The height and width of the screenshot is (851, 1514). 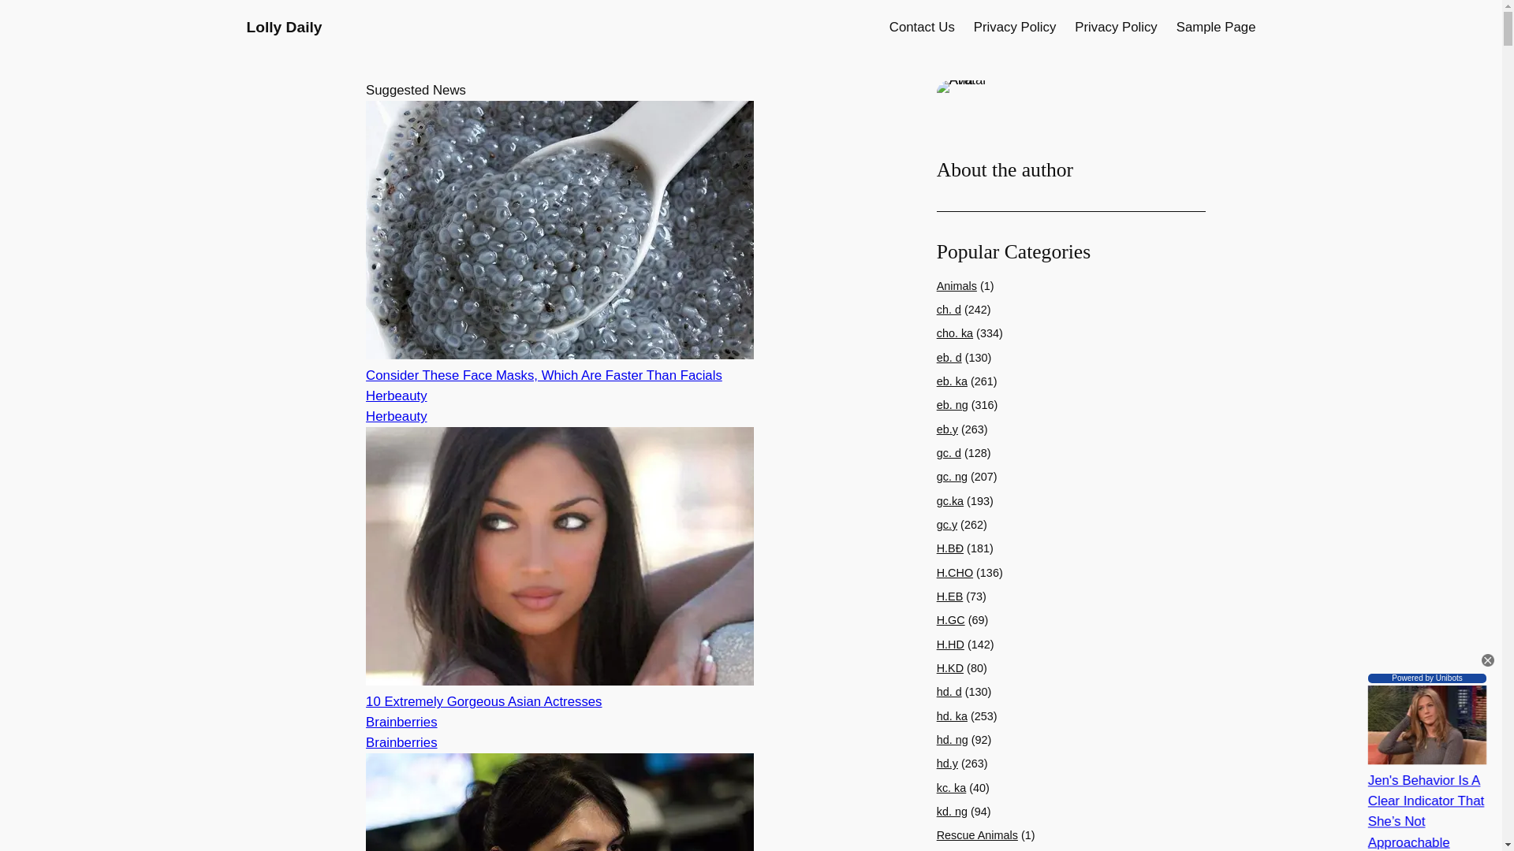 What do you see at coordinates (951, 619) in the screenshot?
I see `H.GC` at bounding box center [951, 619].